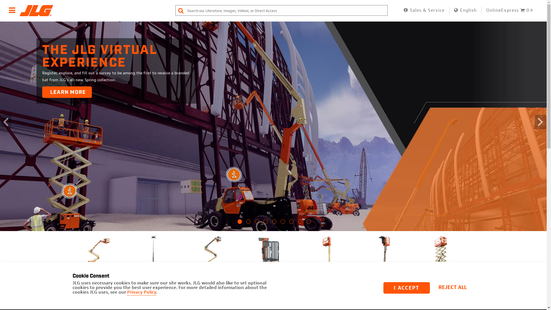 Image resolution: width=551 pixels, height=310 pixels. I want to click on 7, so click(292, 224).